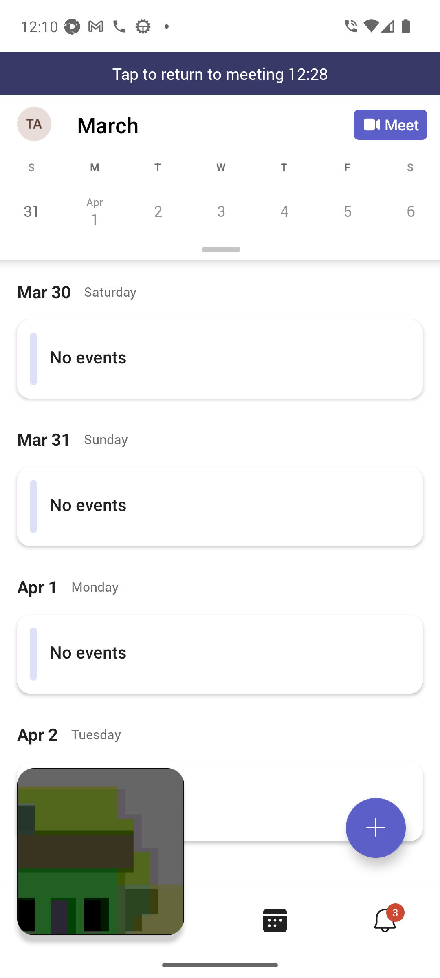 The height and width of the screenshot is (978, 440). Describe the element at coordinates (409, 211) in the screenshot. I see `Saturday, April 6 6` at that location.